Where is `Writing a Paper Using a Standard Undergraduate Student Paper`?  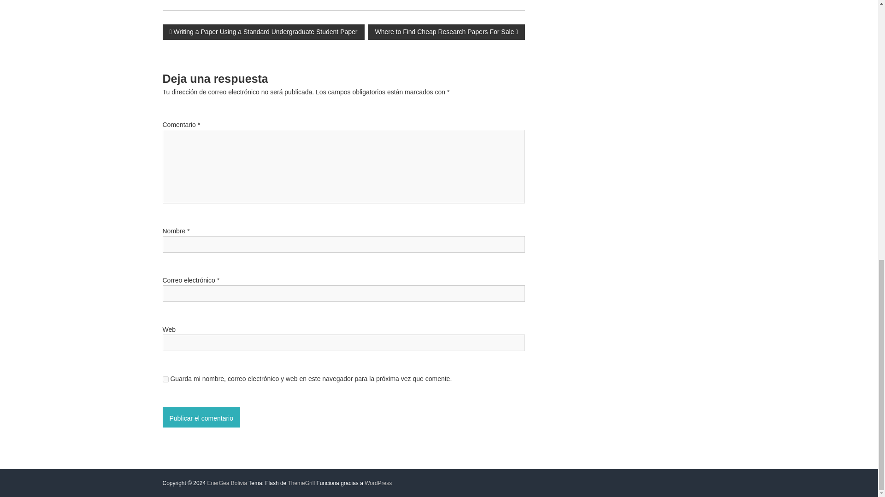 Writing a Paper Using a Standard Undergraduate Student Paper is located at coordinates (263, 32).